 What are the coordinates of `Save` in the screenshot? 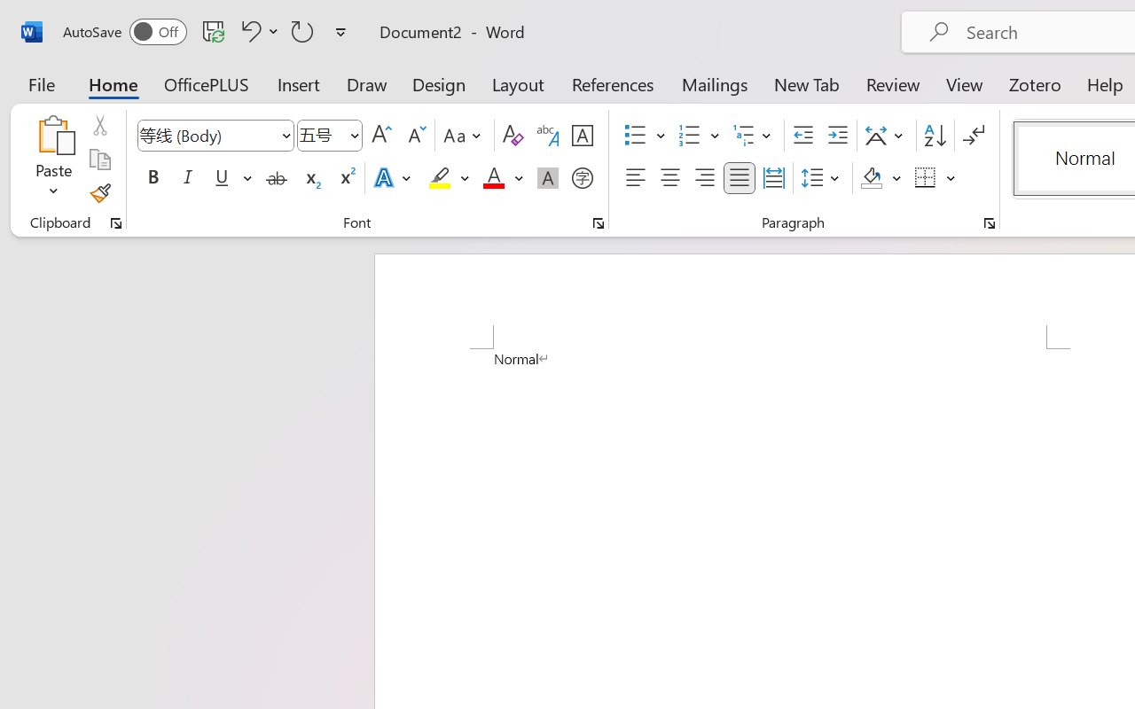 It's located at (214, 31).